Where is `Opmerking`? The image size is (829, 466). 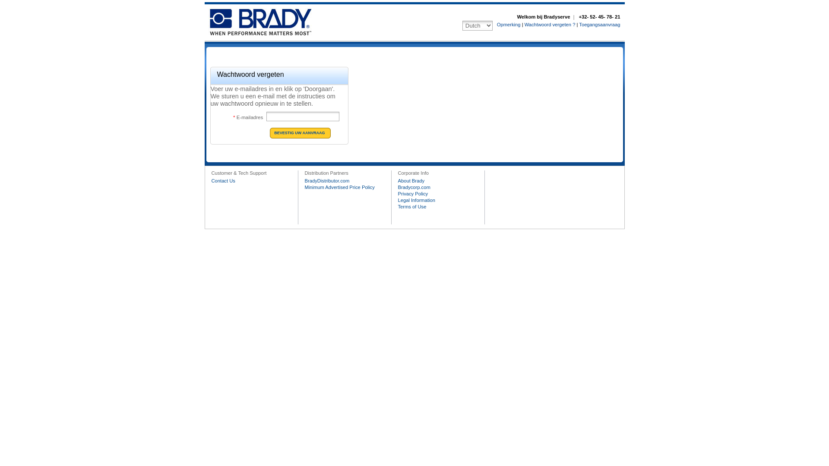 Opmerking is located at coordinates (509, 25).